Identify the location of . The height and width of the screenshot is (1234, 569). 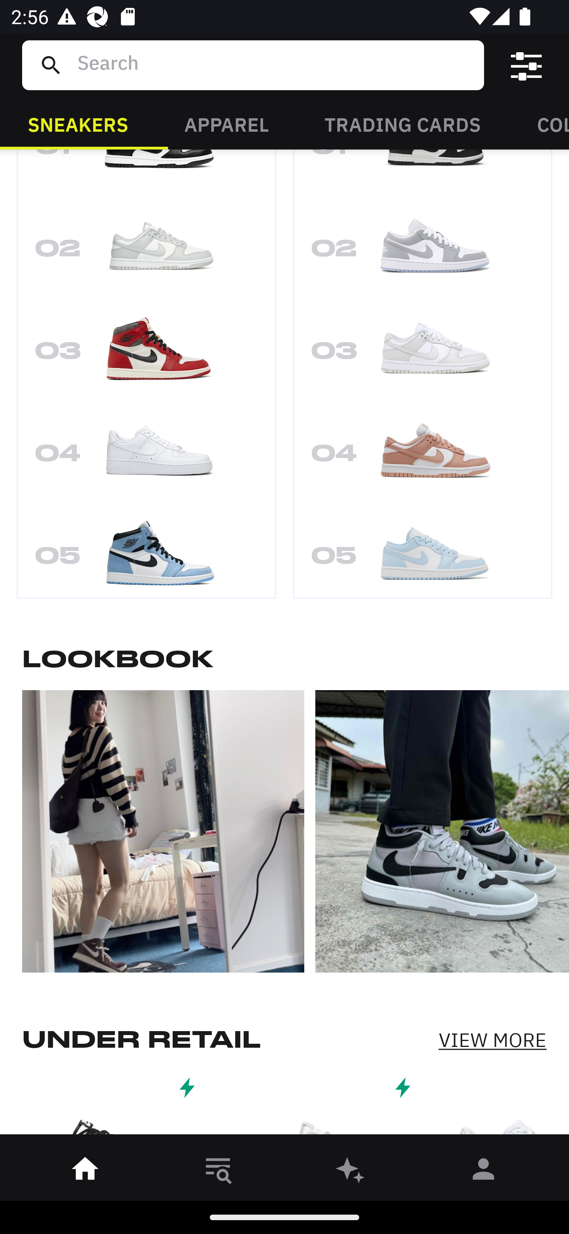
(526, 65).